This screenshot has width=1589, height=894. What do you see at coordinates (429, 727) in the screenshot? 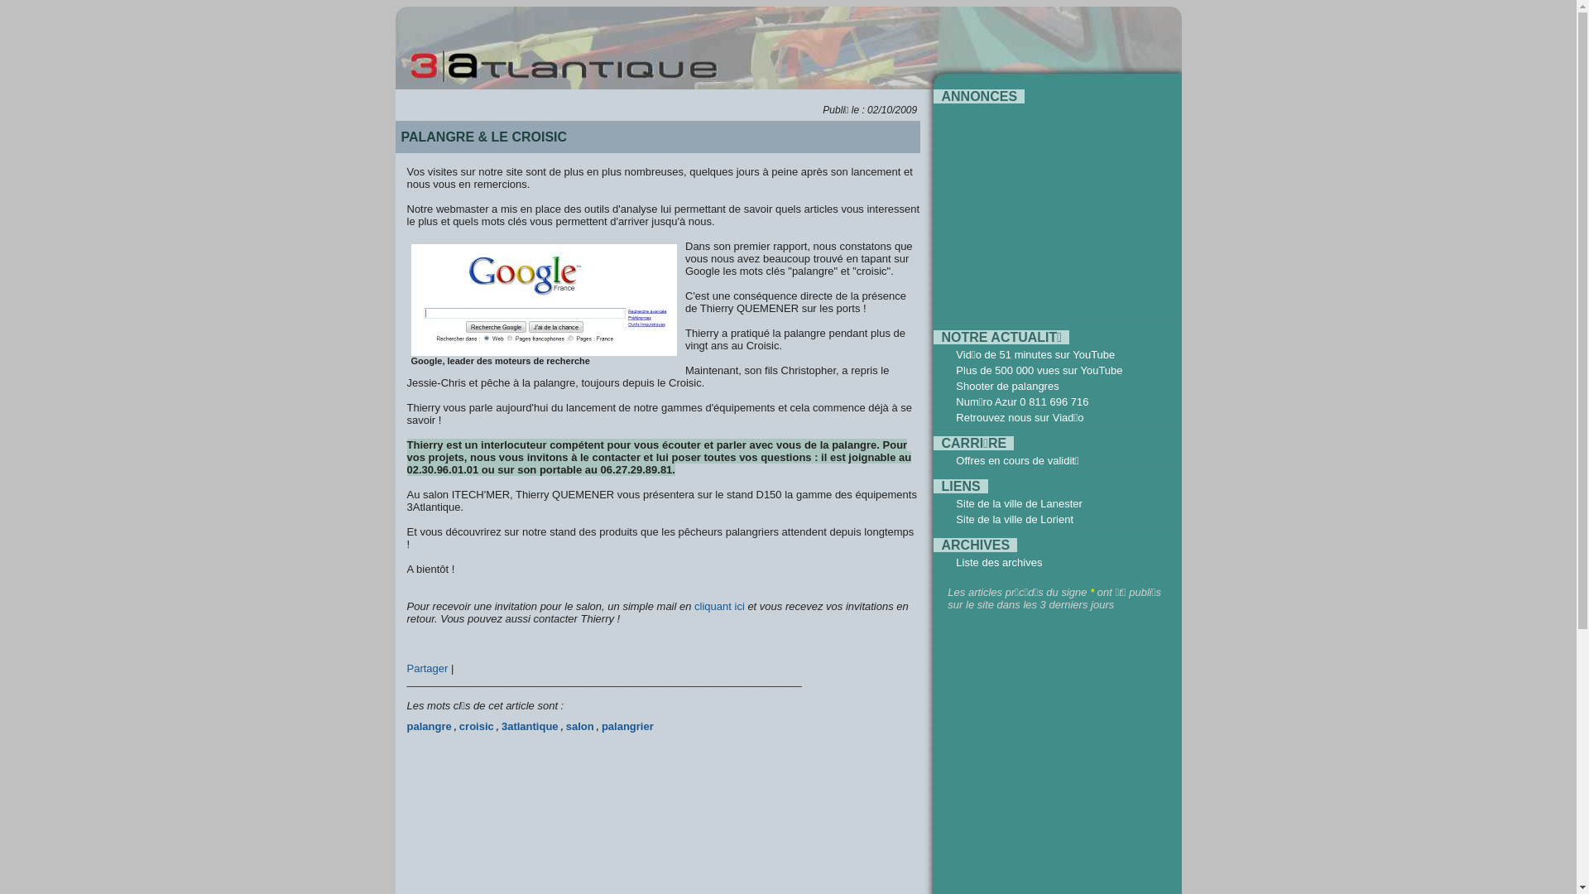
I see `palangre` at bounding box center [429, 727].